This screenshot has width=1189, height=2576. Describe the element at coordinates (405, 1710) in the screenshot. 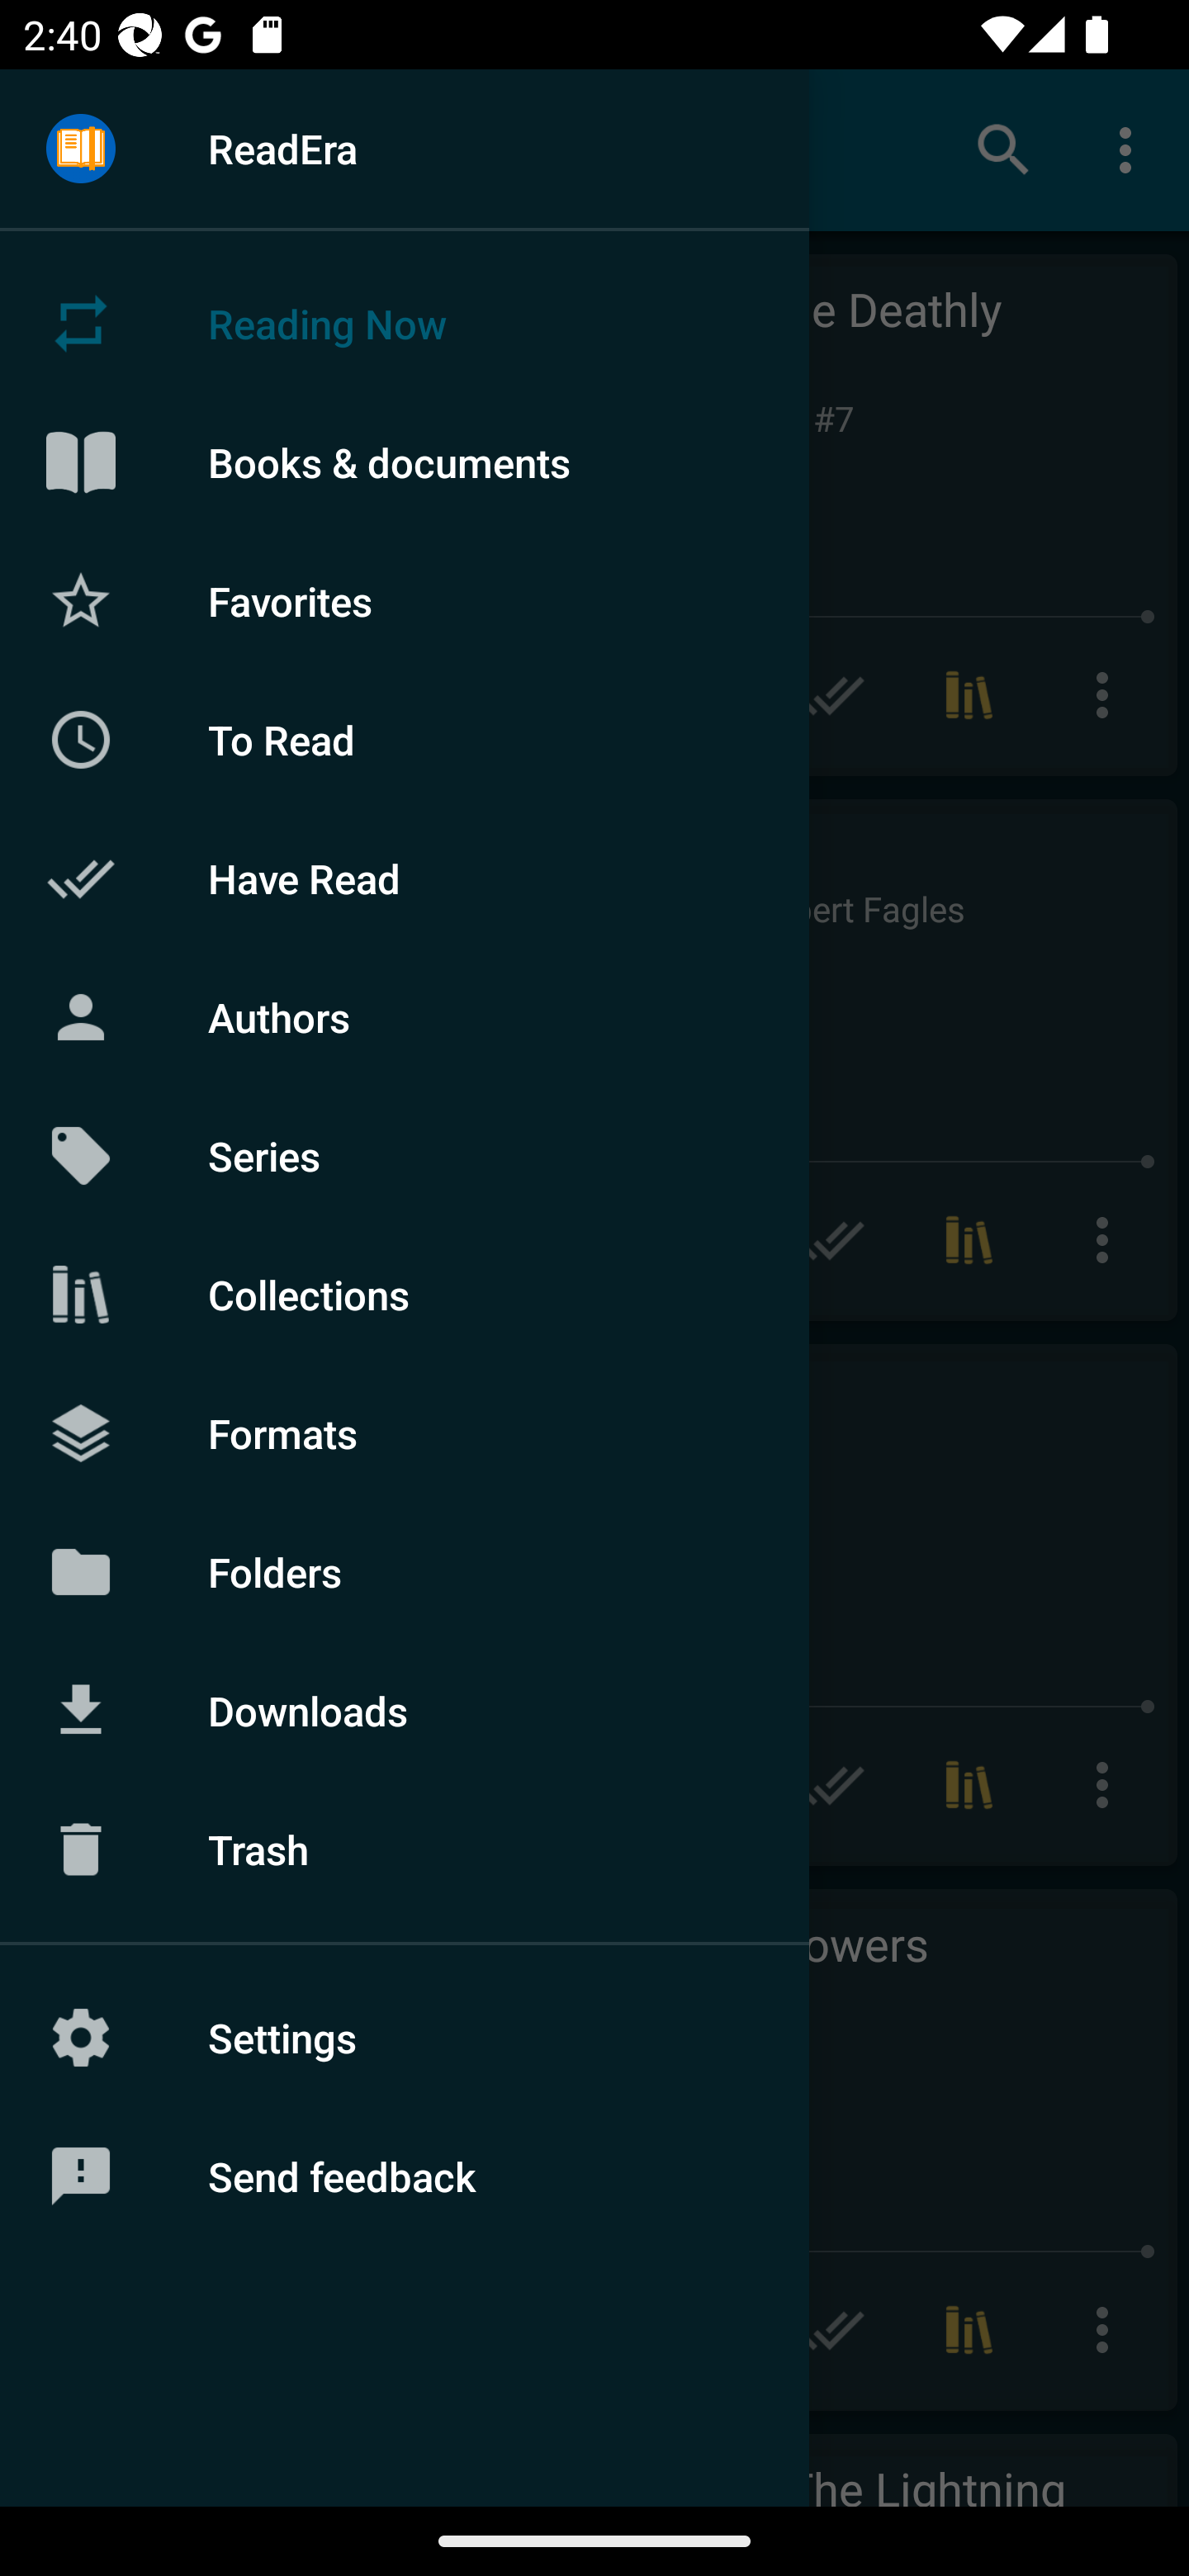

I see `Downloads` at that location.